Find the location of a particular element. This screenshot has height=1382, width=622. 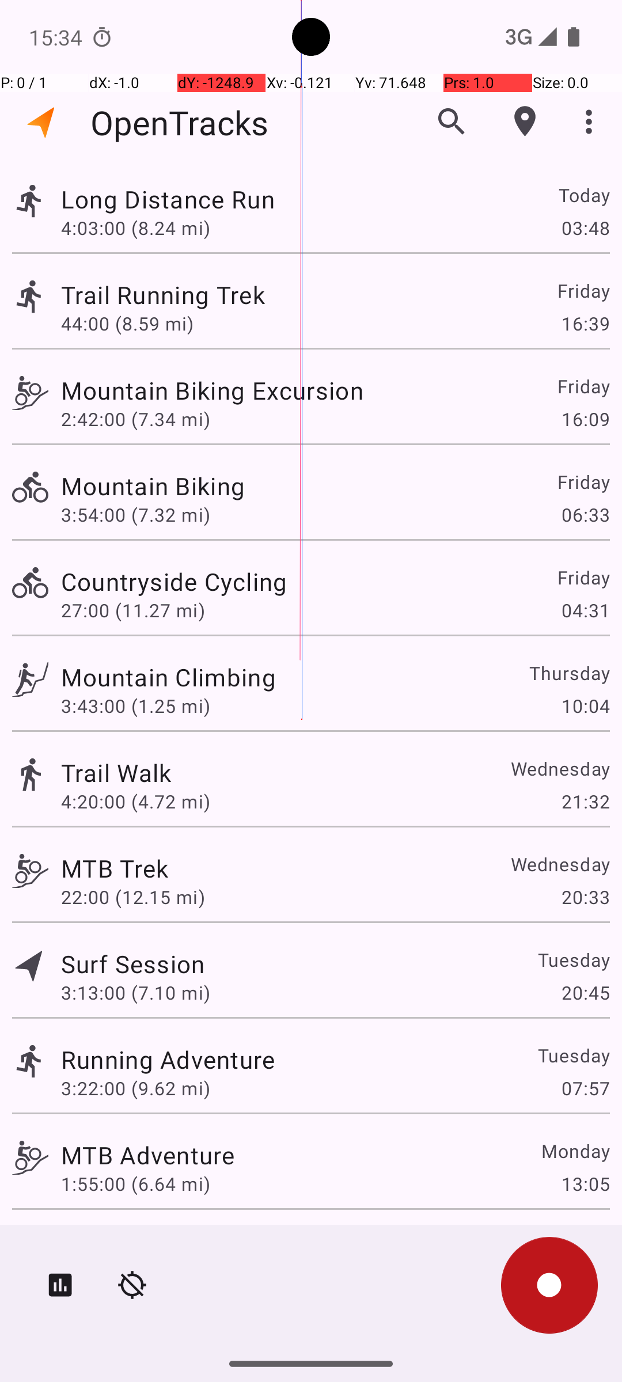

3:43:00 (1.25 mi) is located at coordinates (136, 706).